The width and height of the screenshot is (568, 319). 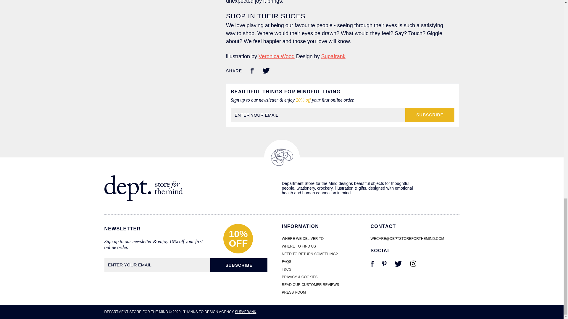 I want to click on Supafrank, so click(x=333, y=56).